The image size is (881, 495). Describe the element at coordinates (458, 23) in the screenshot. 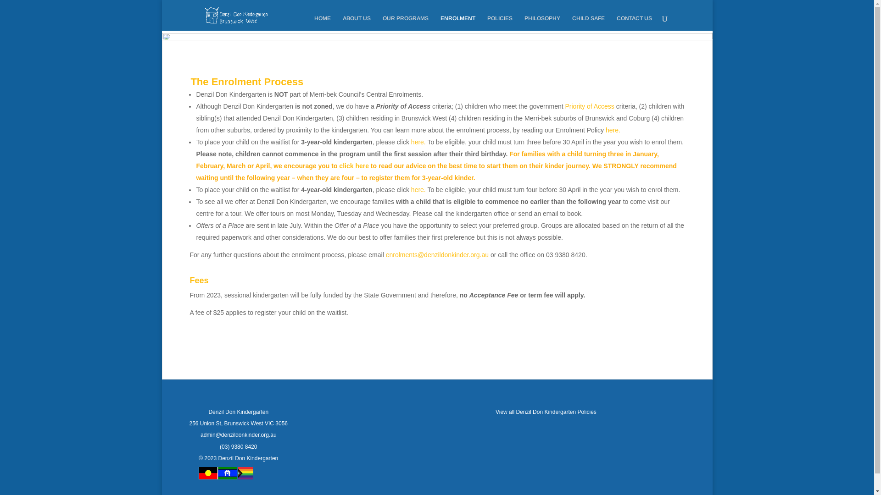

I see `ENROLMENT` at that location.